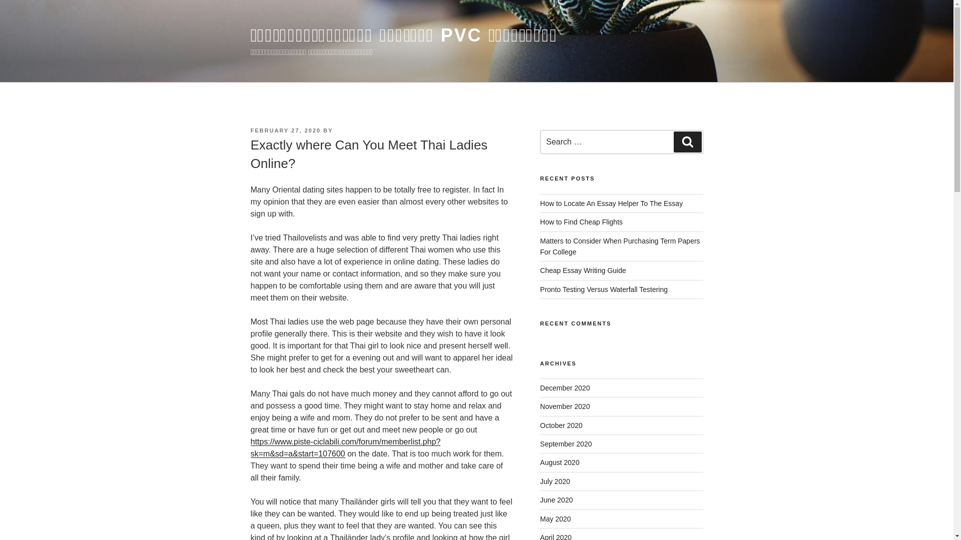  I want to click on August 2020, so click(560, 462).